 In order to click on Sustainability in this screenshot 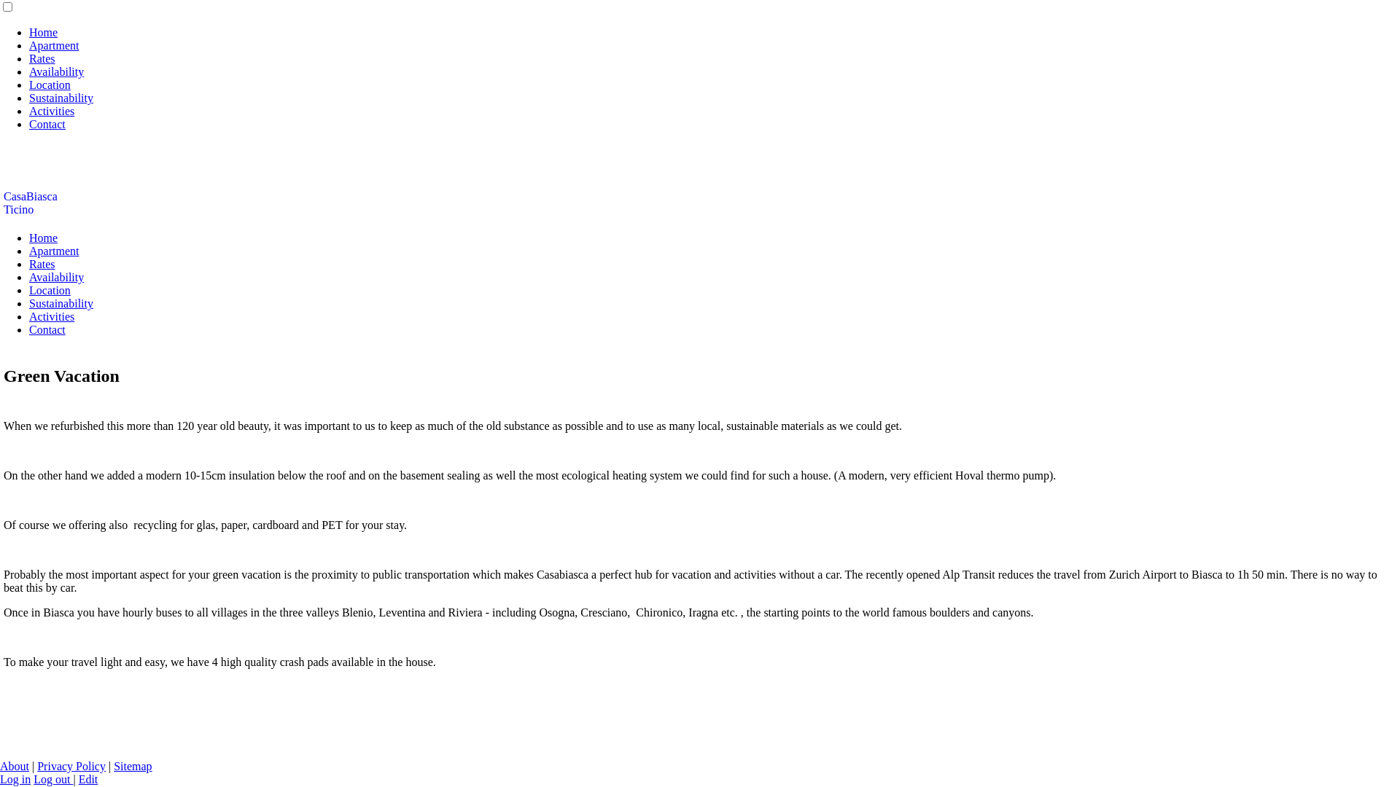, I will do `click(61, 98)`.